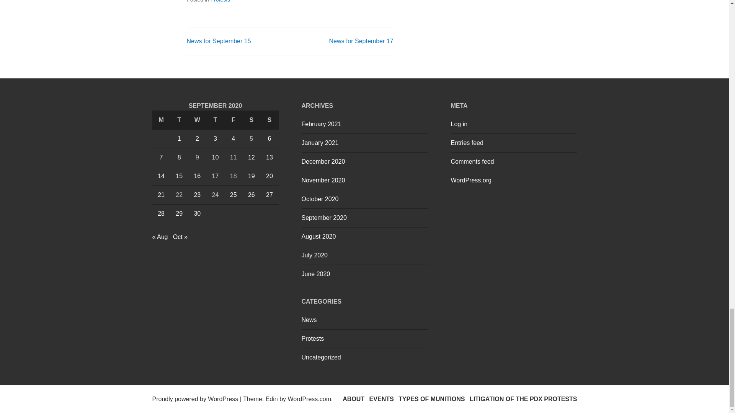 This screenshot has width=735, height=413. Describe the element at coordinates (161, 120) in the screenshot. I see `Monday` at that location.